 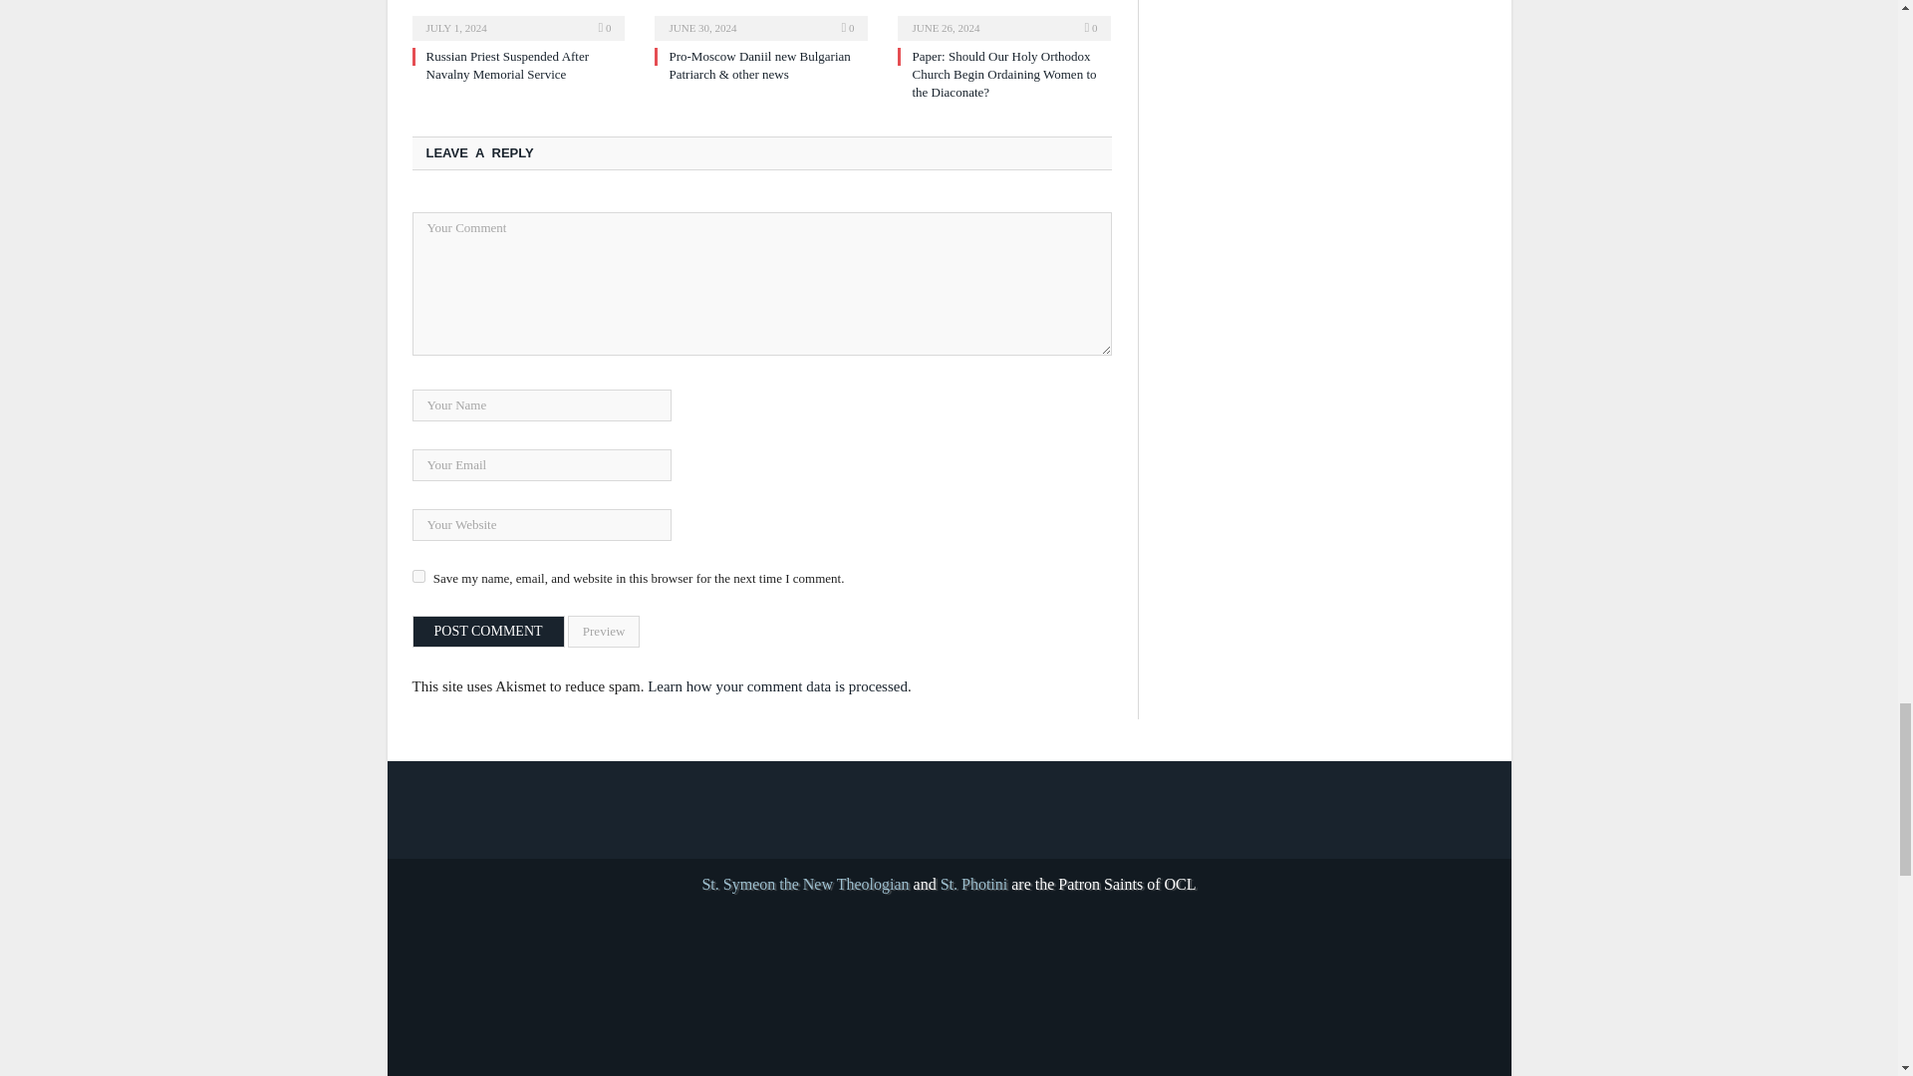 What do you see at coordinates (418, 576) in the screenshot?
I see `yes` at bounding box center [418, 576].